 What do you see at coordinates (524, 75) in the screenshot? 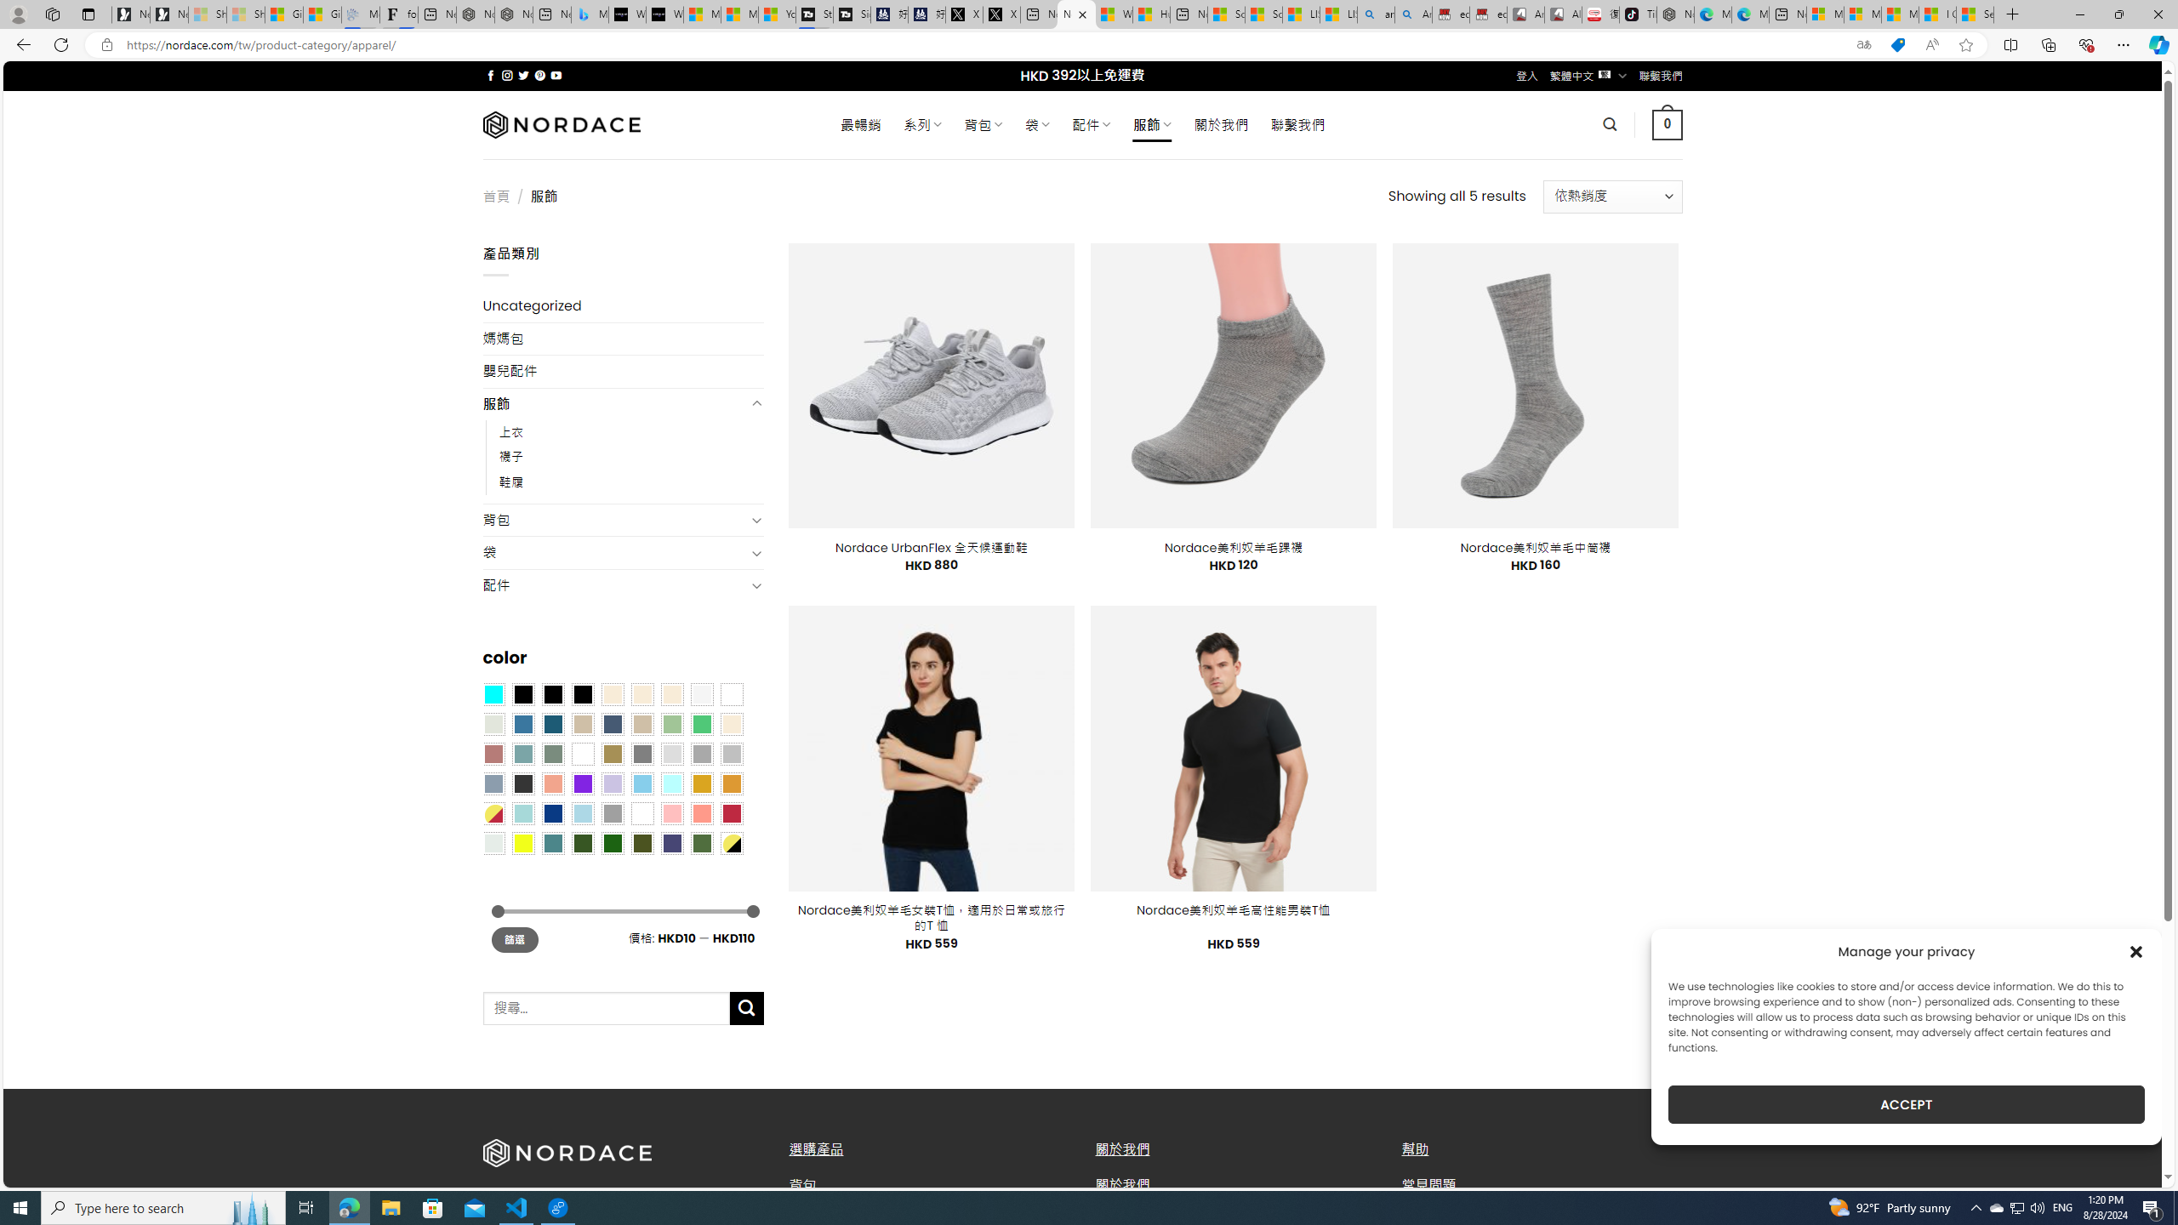
I see `Follow on Twitter` at bounding box center [524, 75].